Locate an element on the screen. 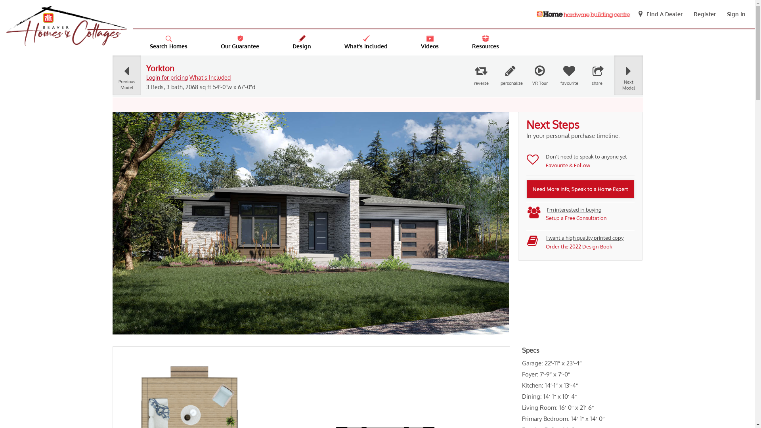 Image resolution: width=761 pixels, height=428 pixels. favourite is located at coordinates (569, 76).